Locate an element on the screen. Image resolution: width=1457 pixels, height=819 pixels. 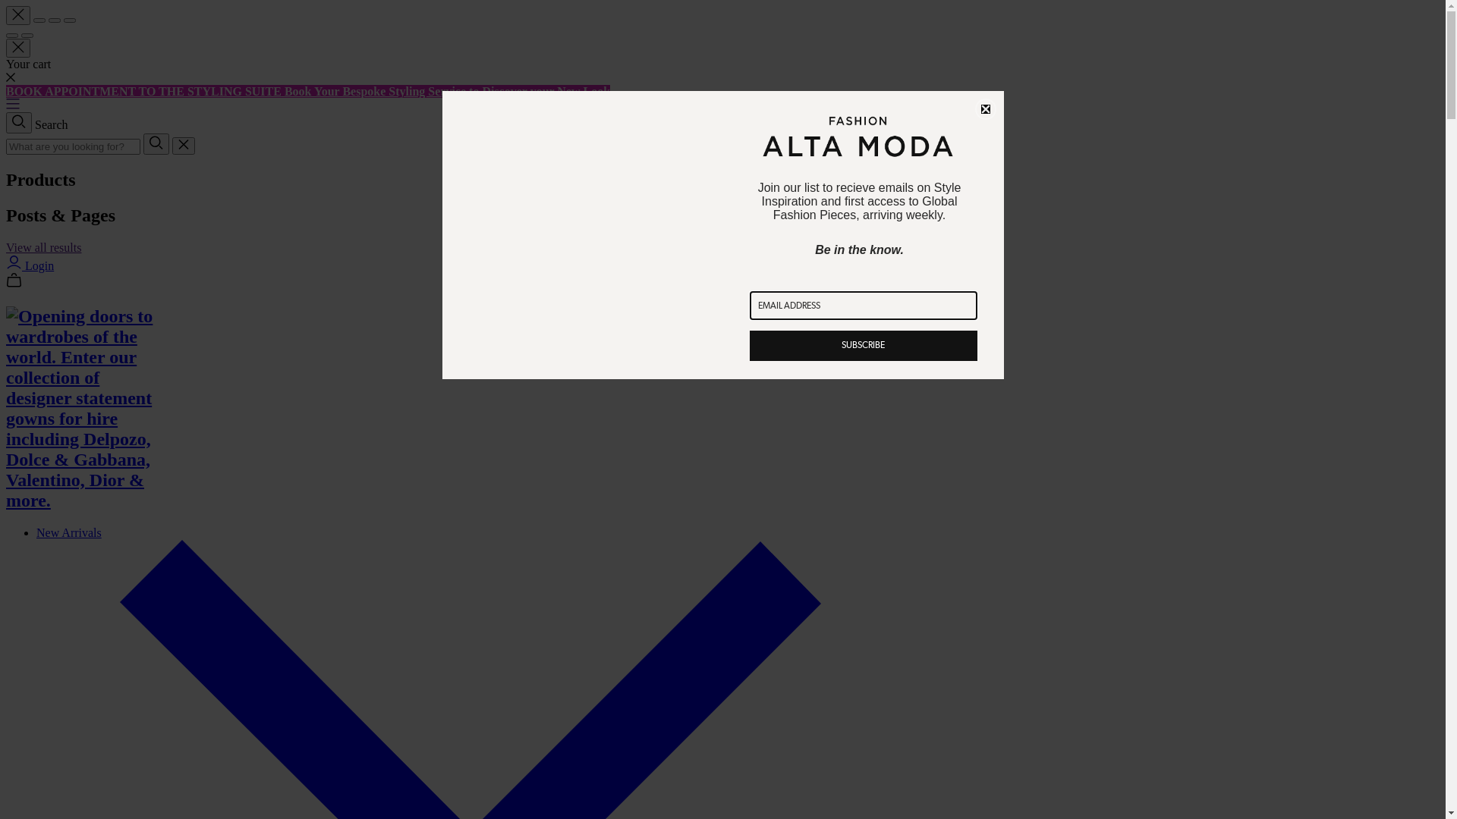
Zoom in/out is located at coordinates (70, 20).